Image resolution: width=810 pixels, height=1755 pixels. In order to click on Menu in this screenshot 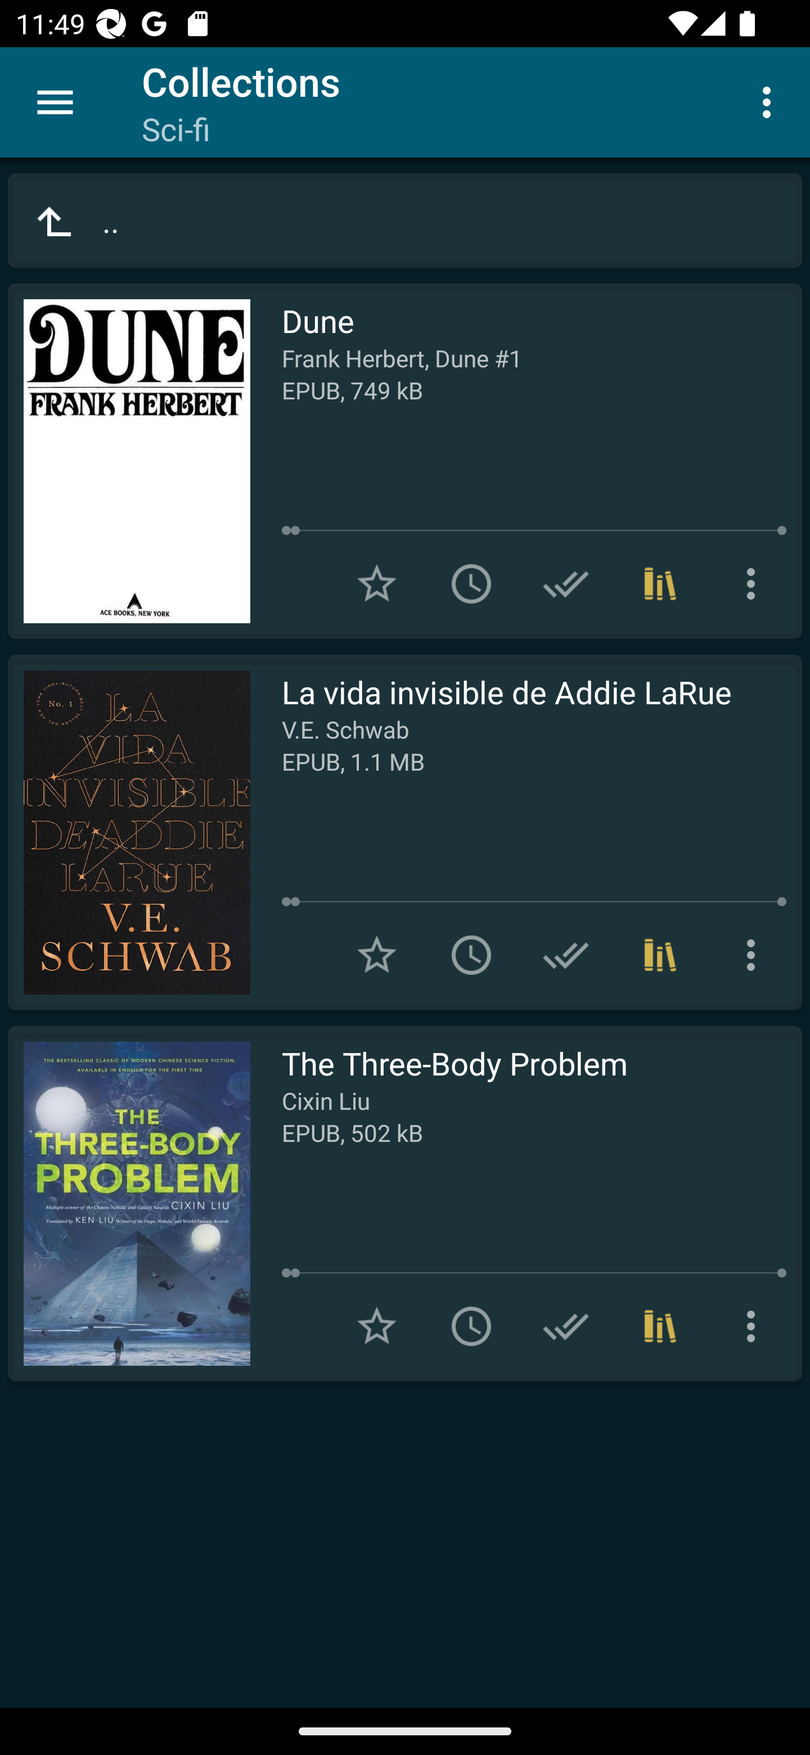, I will do `click(55, 102)`.